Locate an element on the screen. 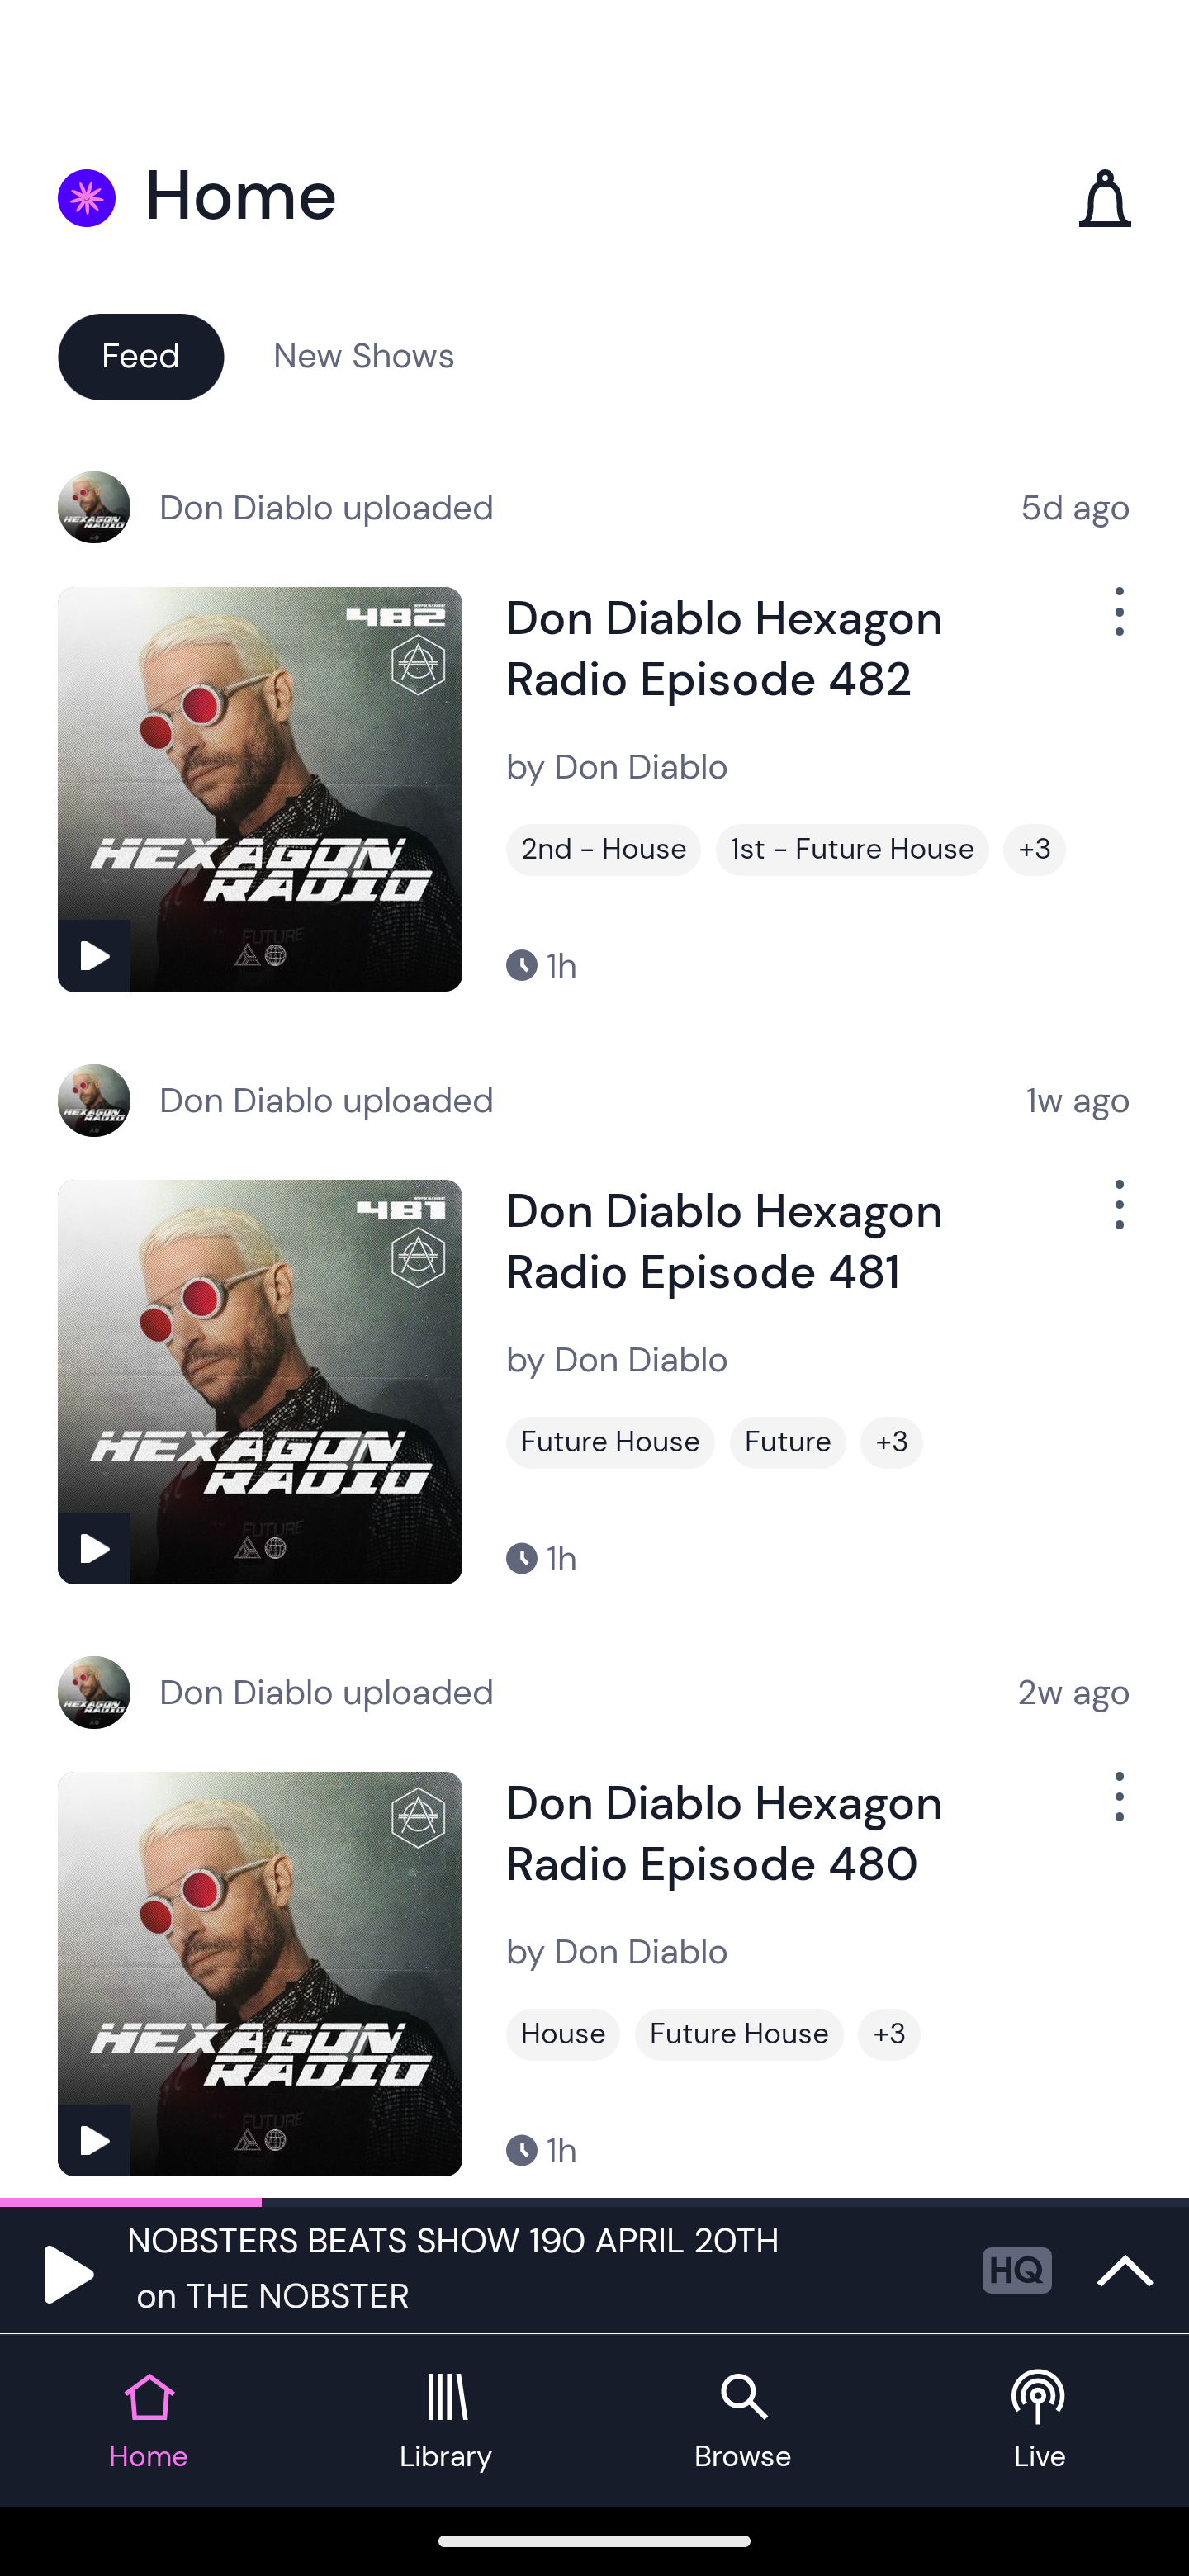  Future is located at coordinates (788, 1442).